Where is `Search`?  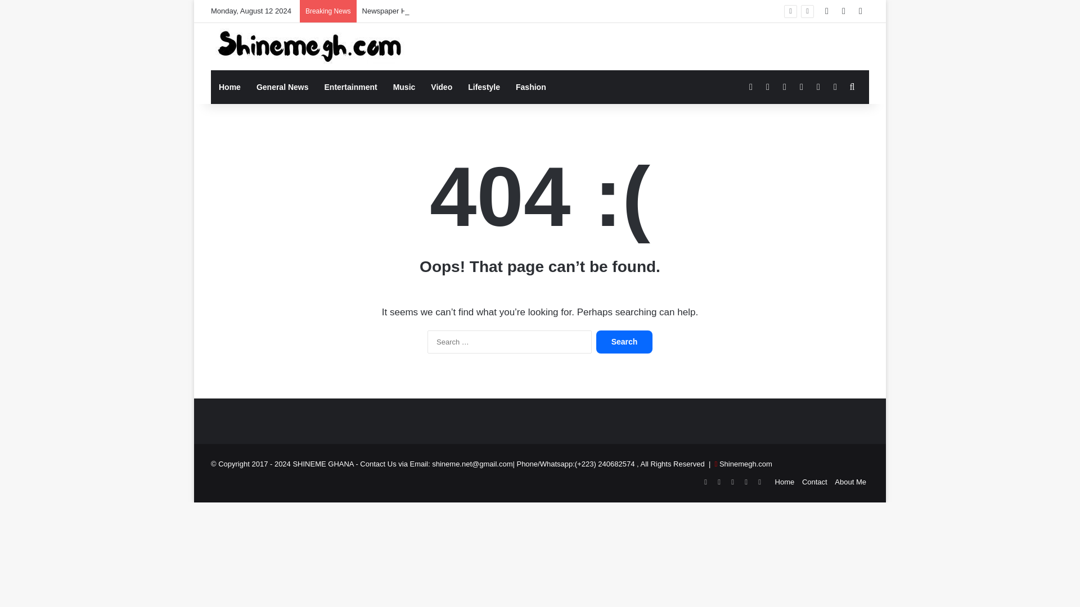 Search is located at coordinates (624, 342).